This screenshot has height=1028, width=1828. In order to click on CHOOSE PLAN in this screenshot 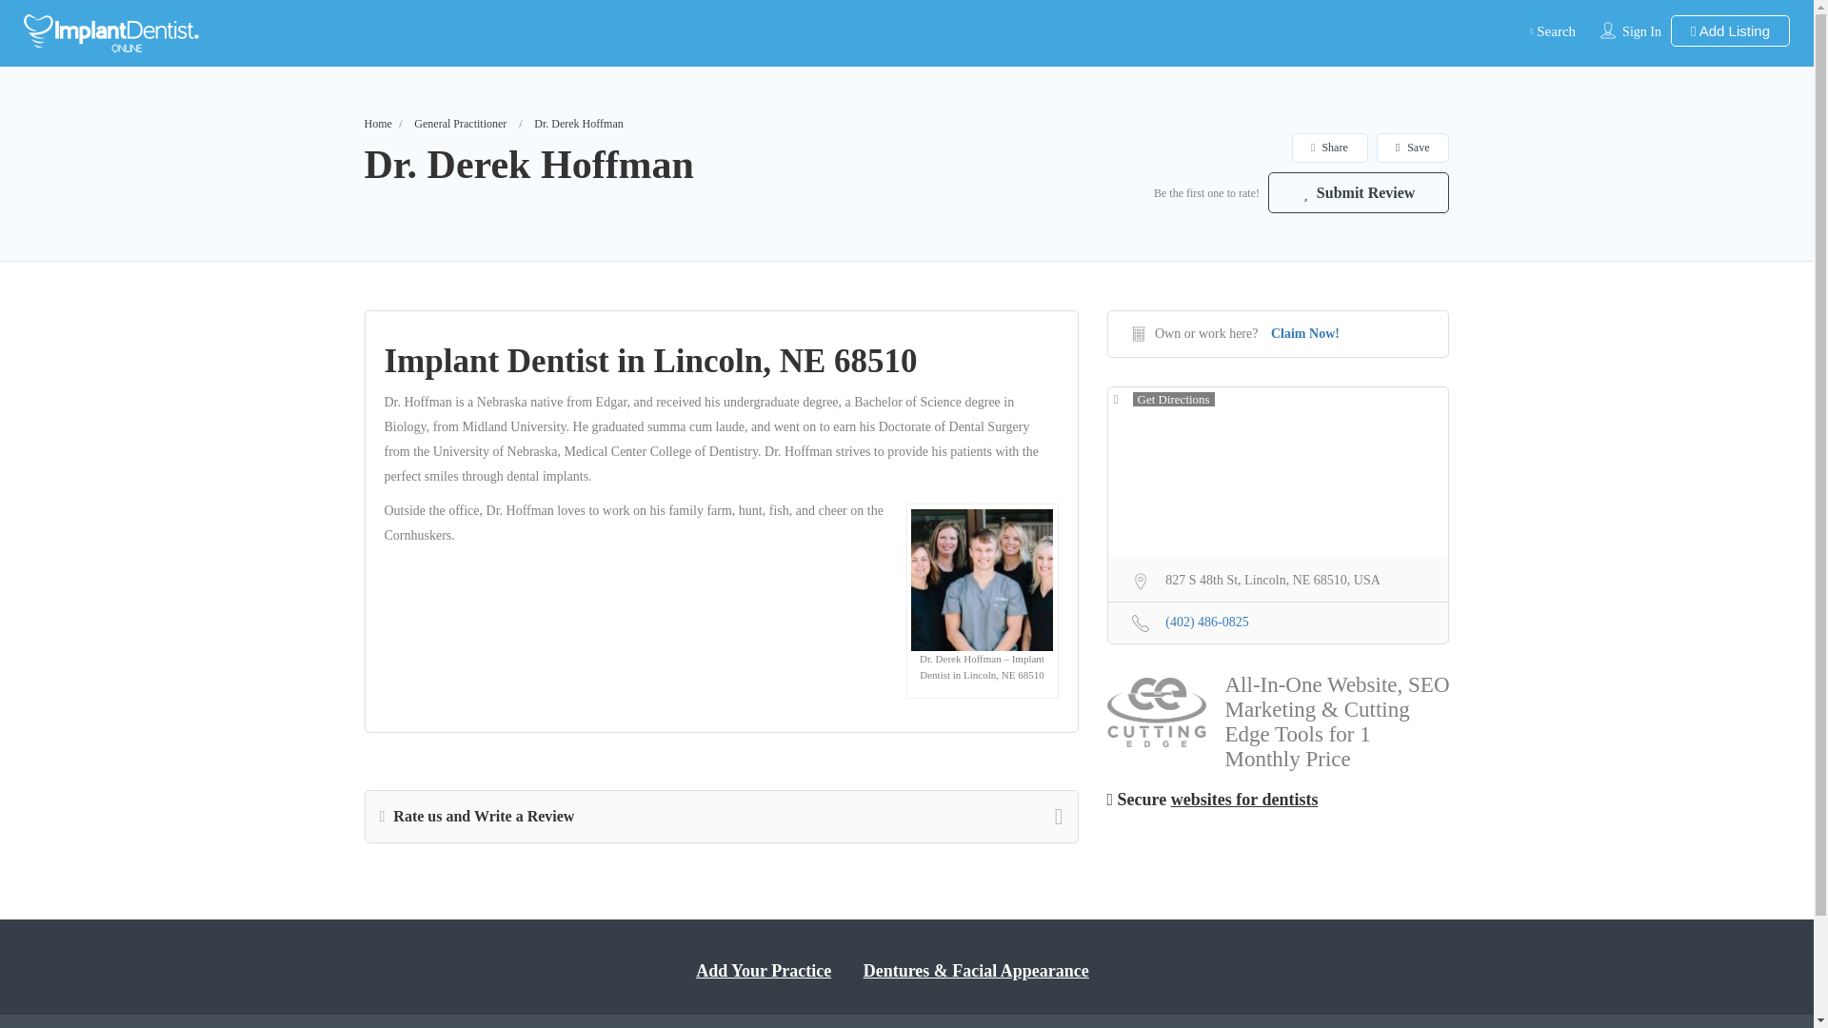, I will do `click(906, 797)`.